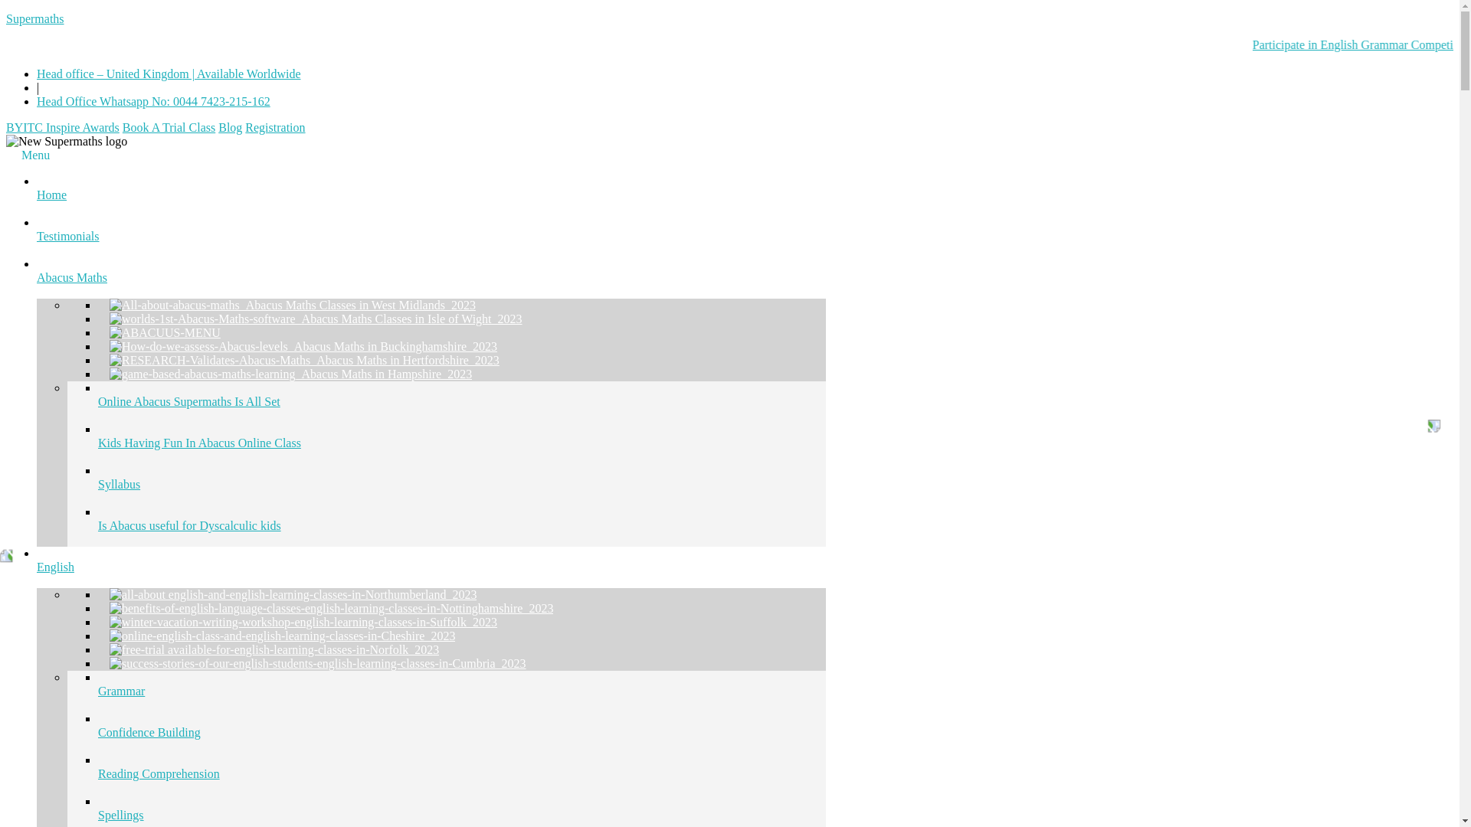  Describe the element at coordinates (461, 801) in the screenshot. I see `Spellings` at that location.